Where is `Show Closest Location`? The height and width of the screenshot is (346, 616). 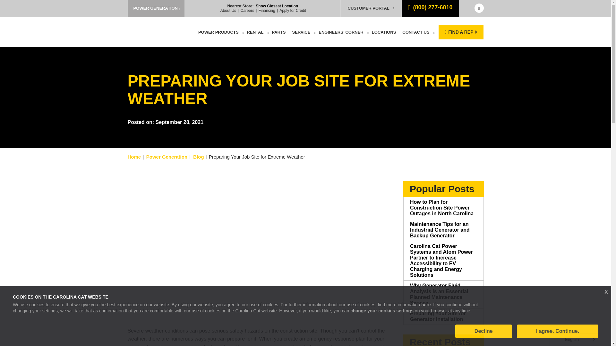 Show Closest Location is located at coordinates (277, 6).